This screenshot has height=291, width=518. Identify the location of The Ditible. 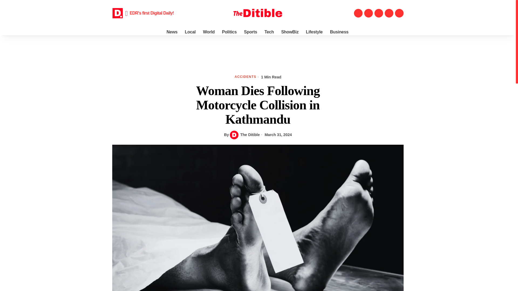
(244, 135).